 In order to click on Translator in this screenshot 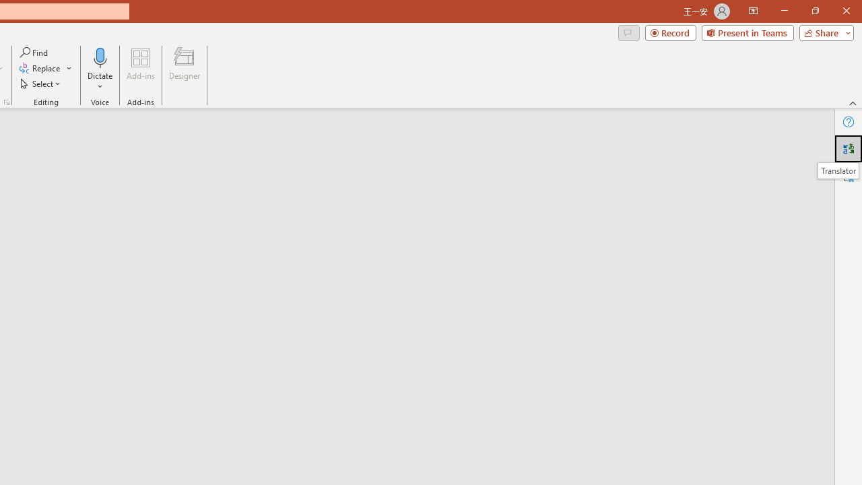, I will do `click(838, 170)`.